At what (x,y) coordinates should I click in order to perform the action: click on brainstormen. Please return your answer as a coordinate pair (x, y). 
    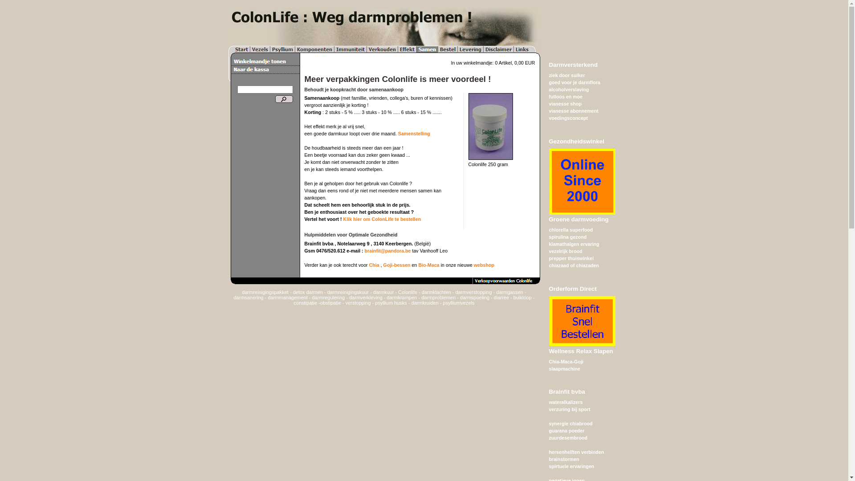
    Looking at the image, I should click on (564, 459).